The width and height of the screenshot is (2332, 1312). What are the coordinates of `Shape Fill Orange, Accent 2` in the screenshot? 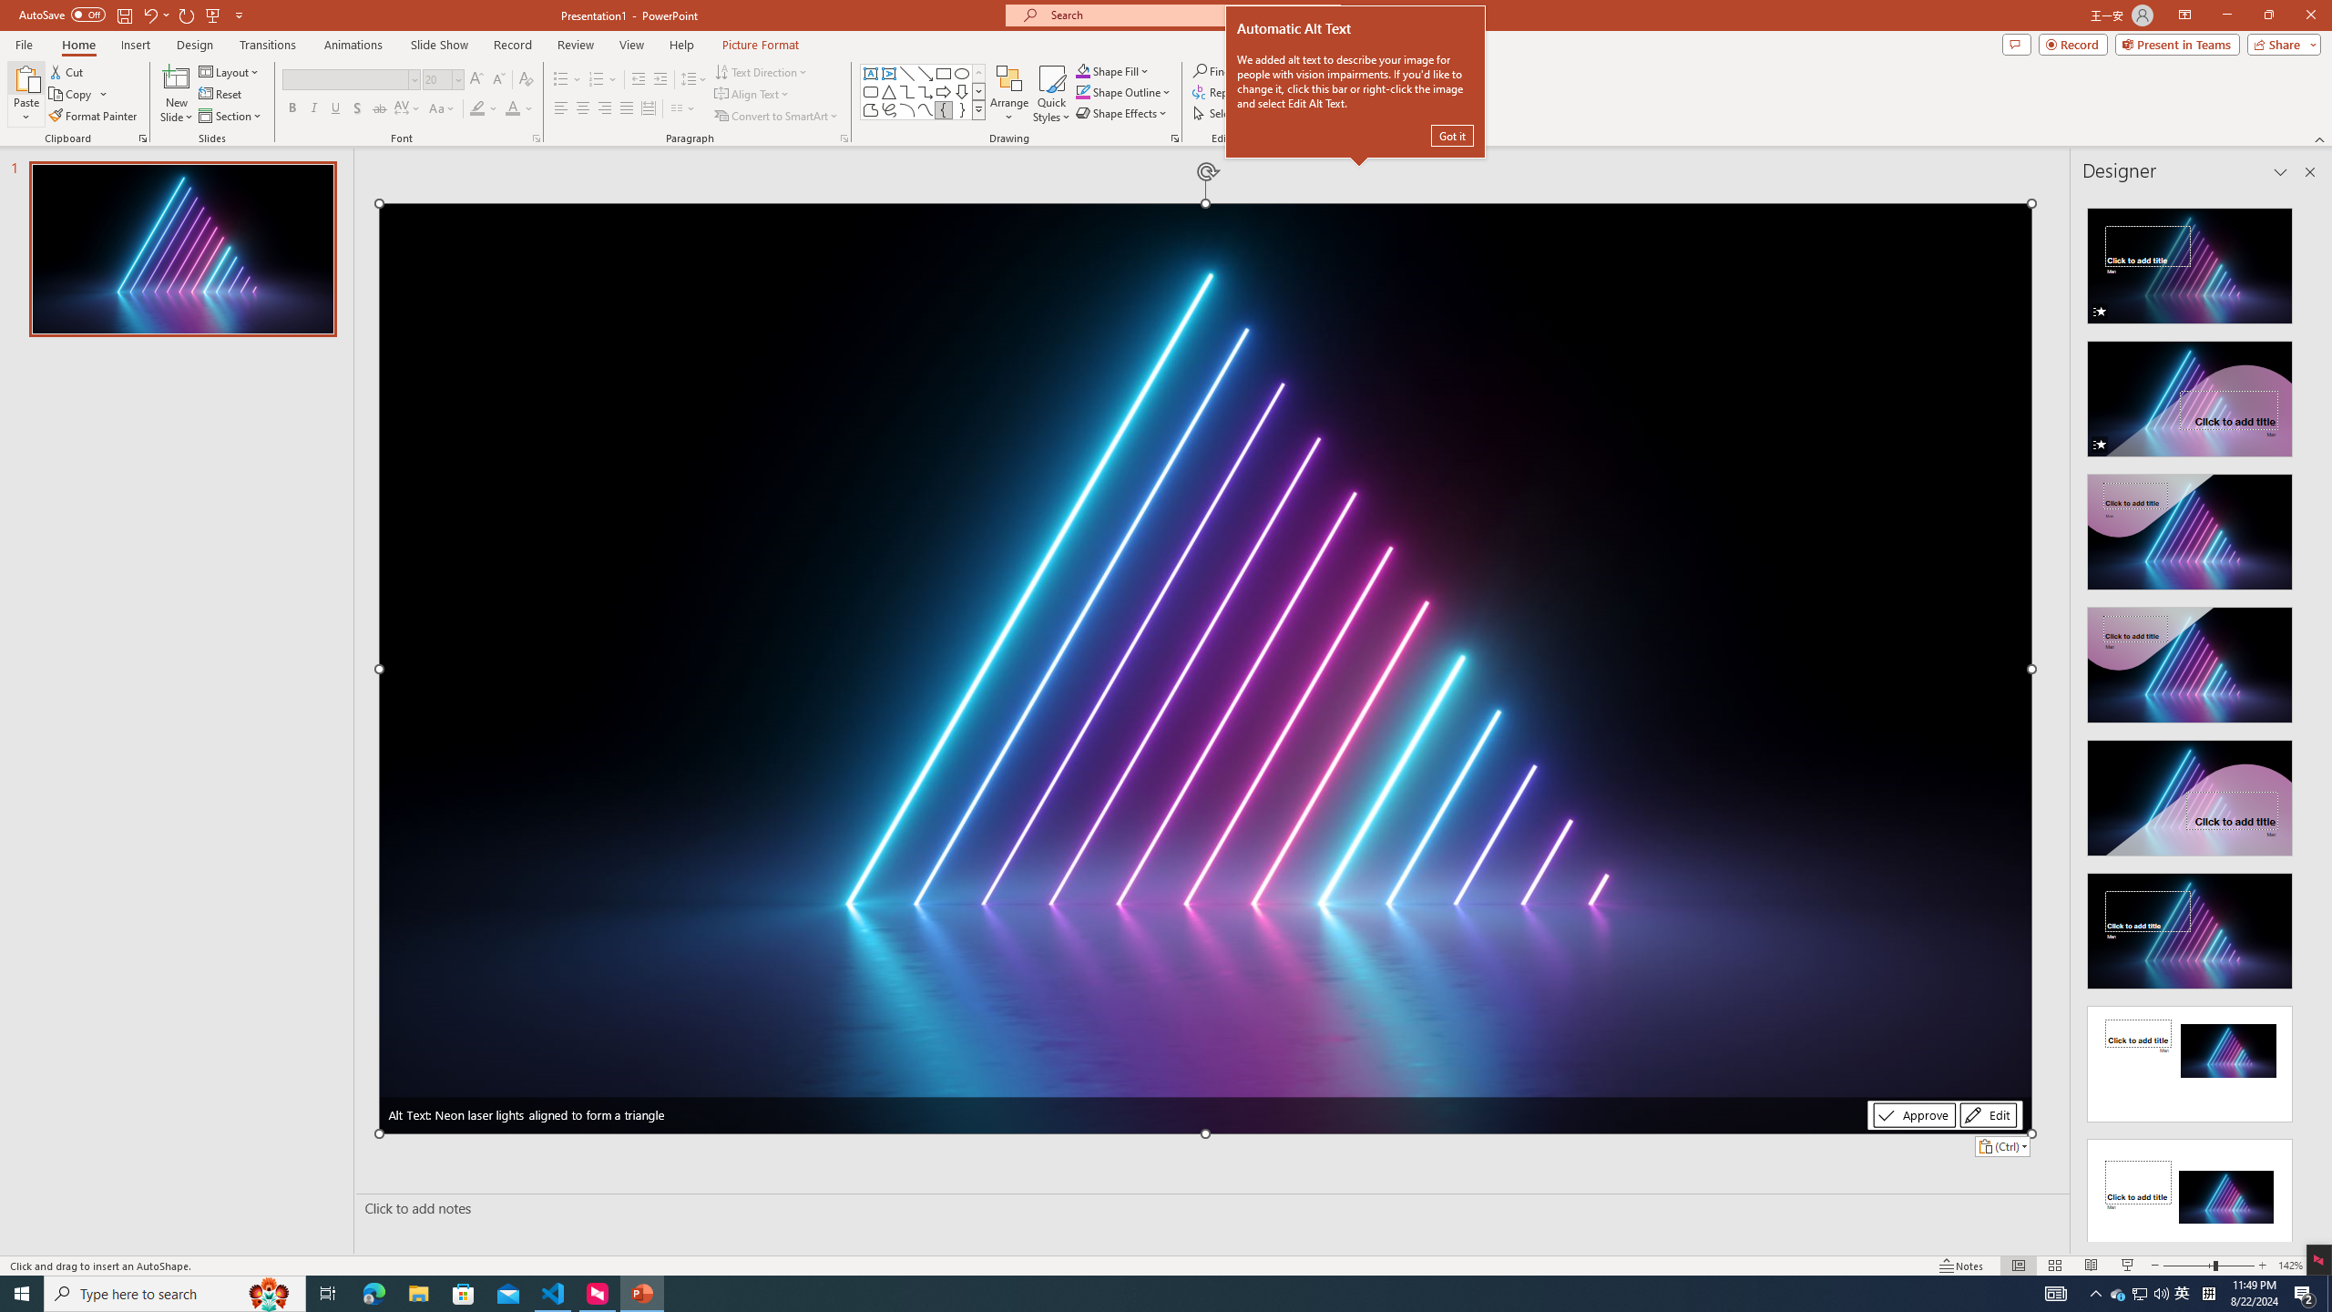 It's located at (1082, 71).